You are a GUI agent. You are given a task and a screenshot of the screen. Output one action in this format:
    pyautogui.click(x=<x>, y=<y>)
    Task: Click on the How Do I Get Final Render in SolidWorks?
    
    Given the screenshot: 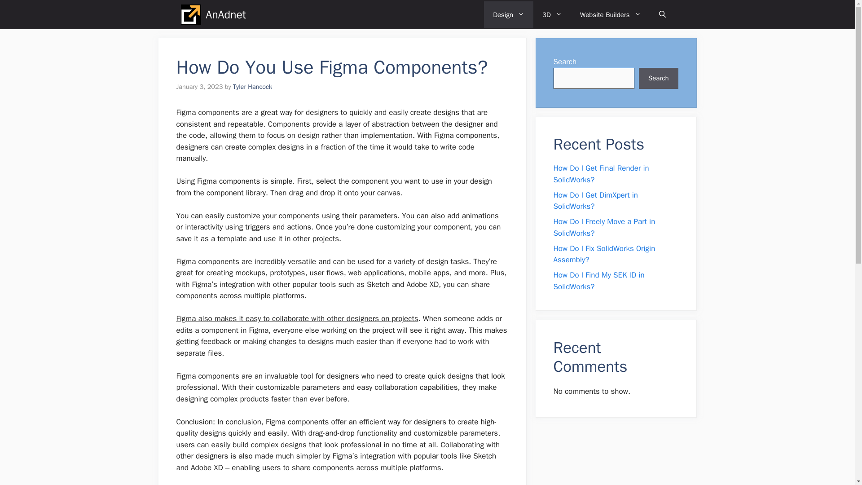 What is the action you would take?
    pyautogui.click(x=601, y=174)
    